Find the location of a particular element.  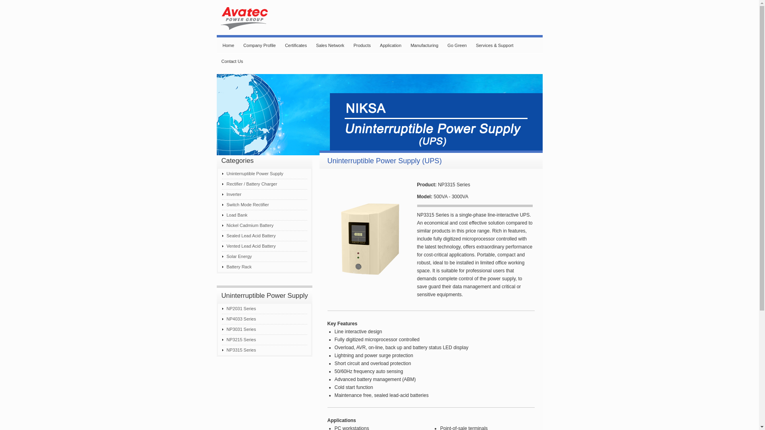

NP3031 Series is located at coordinates (264, 330).